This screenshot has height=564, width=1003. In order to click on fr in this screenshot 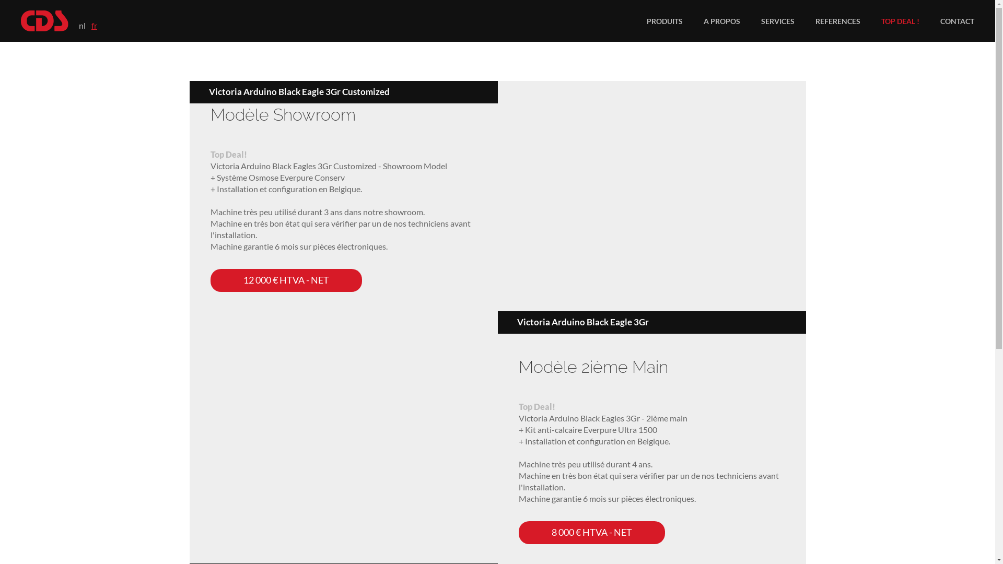, I will do `click(94, 25)`.